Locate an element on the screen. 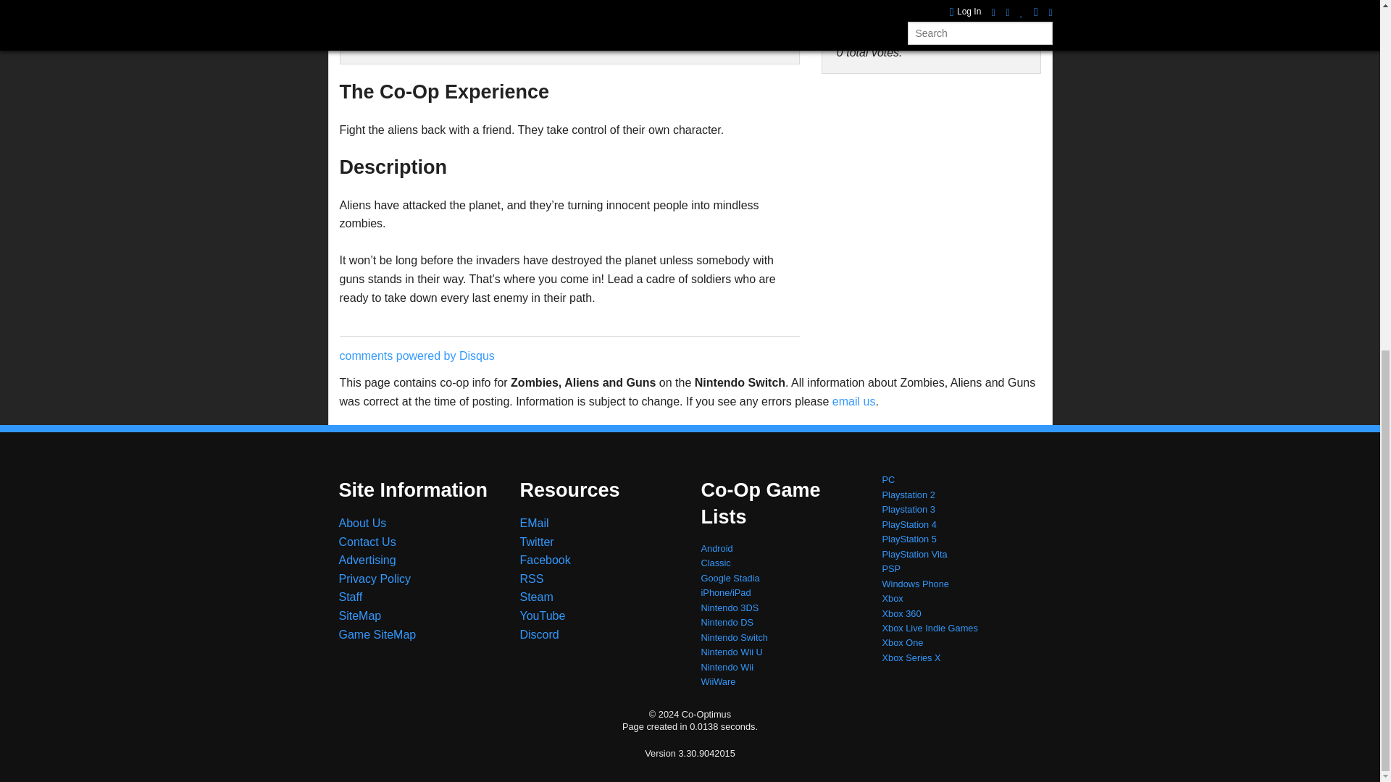  Join our Steam Group! is located at coordinates (537, 597).